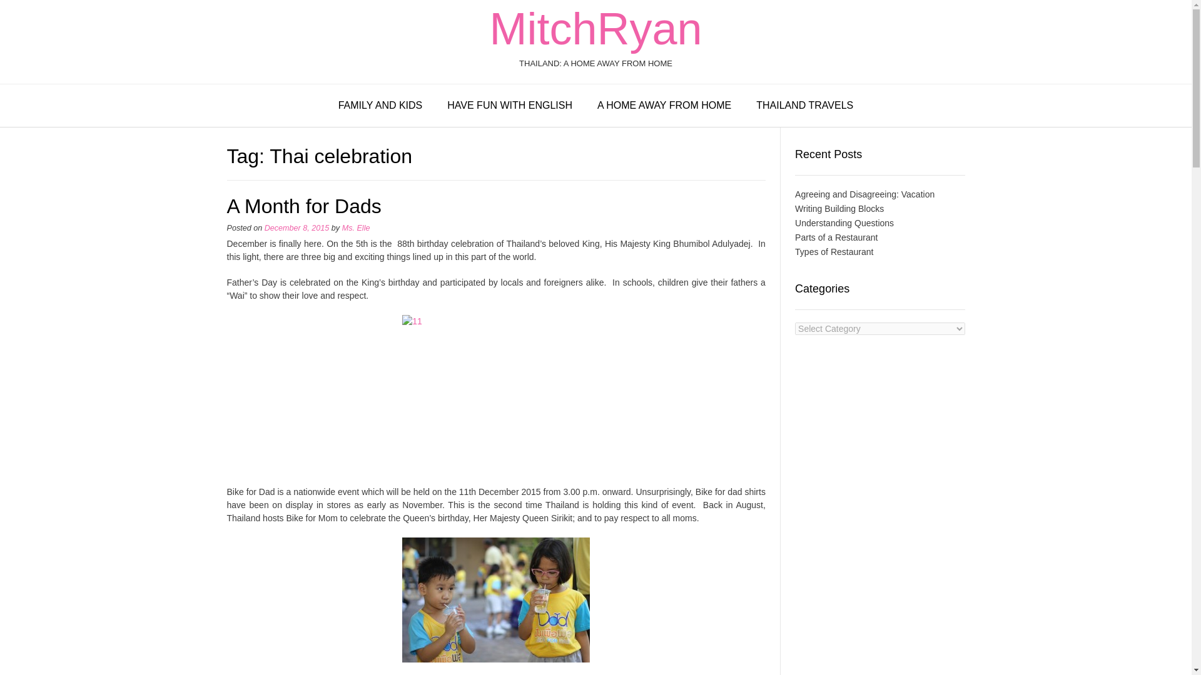  What do you see at coordinates (356, 227) in the screenshot?
I see `Ms. Elle` at bounding box center [356, 227].